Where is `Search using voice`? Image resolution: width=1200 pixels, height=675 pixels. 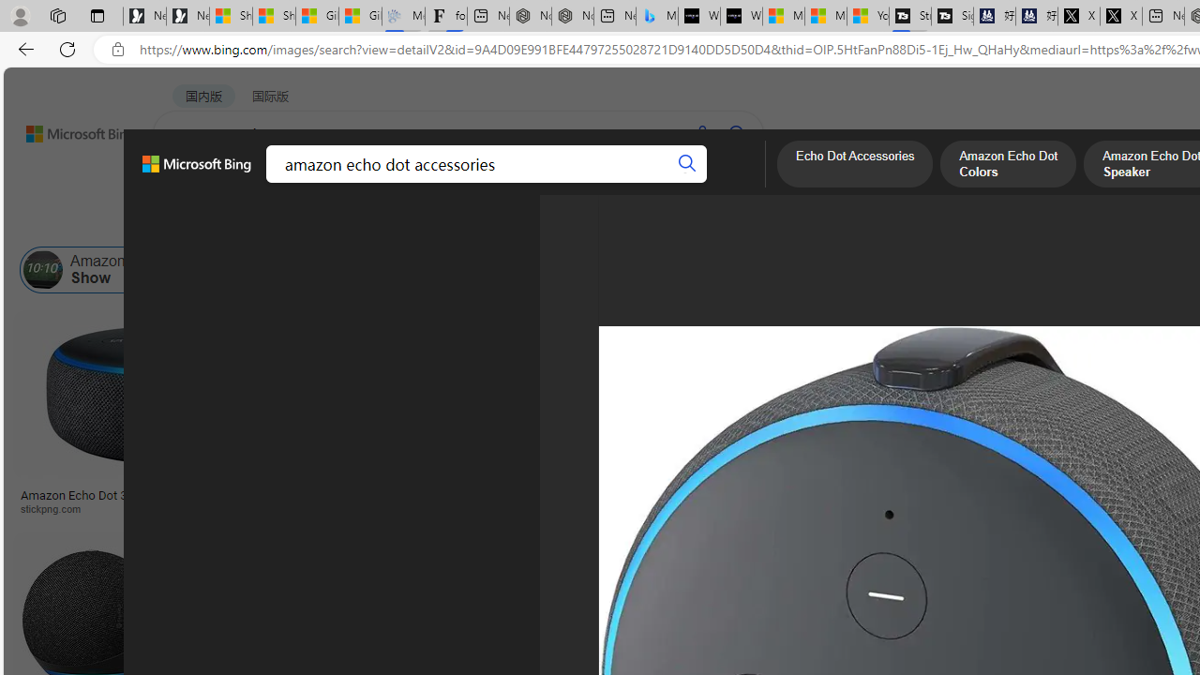
Search using voice is located at coordinates (701, 133).